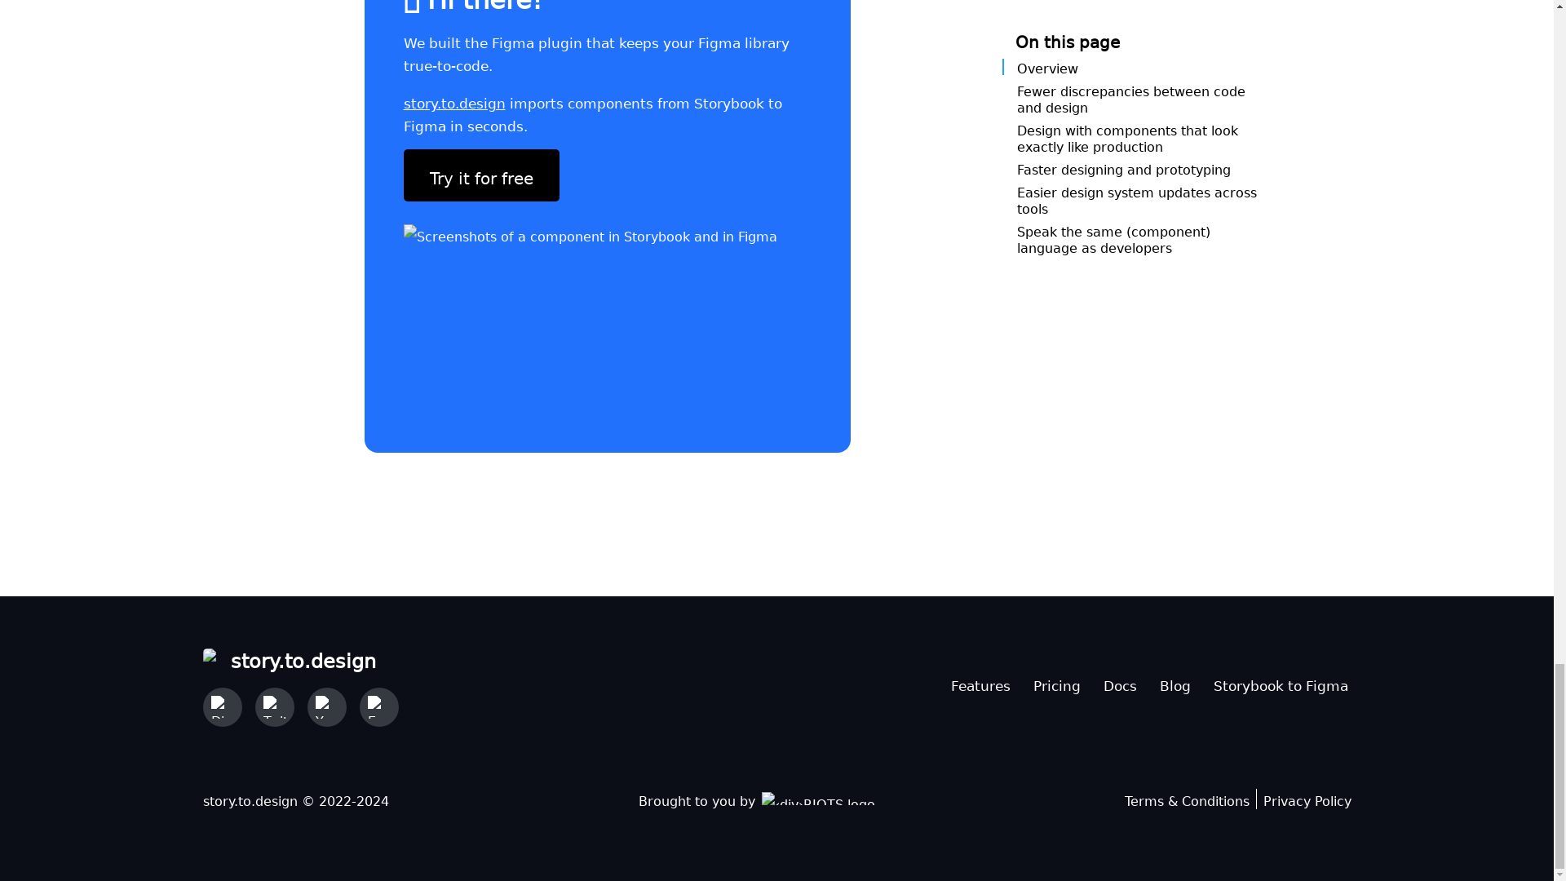 The width and height of the screenshot is (1566, 881). Describe the element at coordinates (299, 657) in the screenshot. I see `story.to.design` at that location.